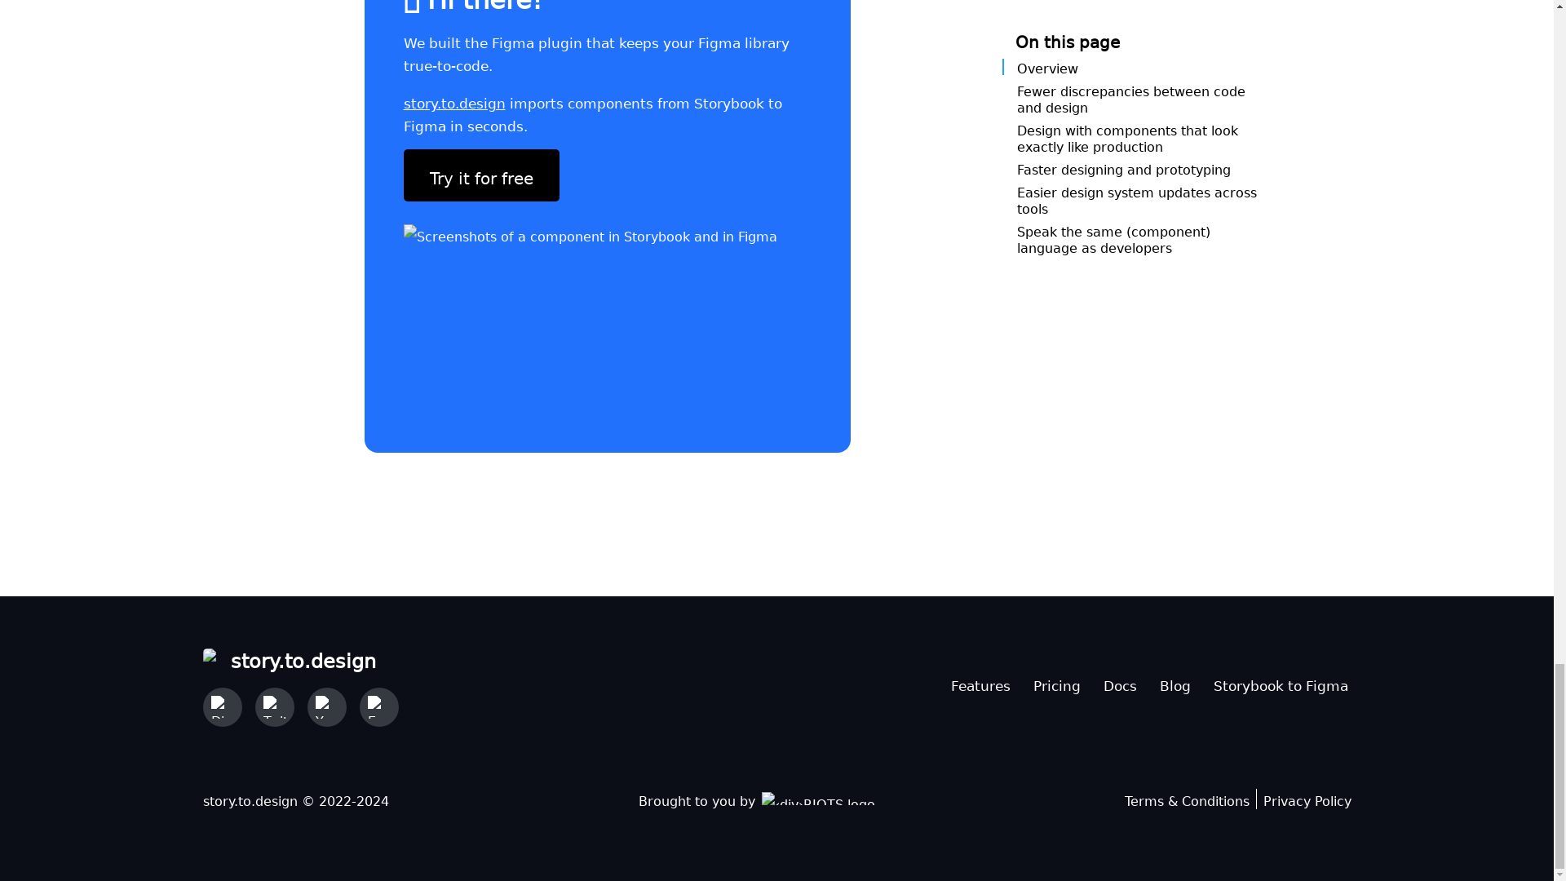 The width and height of the screenshot is (1566, 881). Describe the element at coordinates (299, 657) in the screenshot. I see `story.to.design` at that location.